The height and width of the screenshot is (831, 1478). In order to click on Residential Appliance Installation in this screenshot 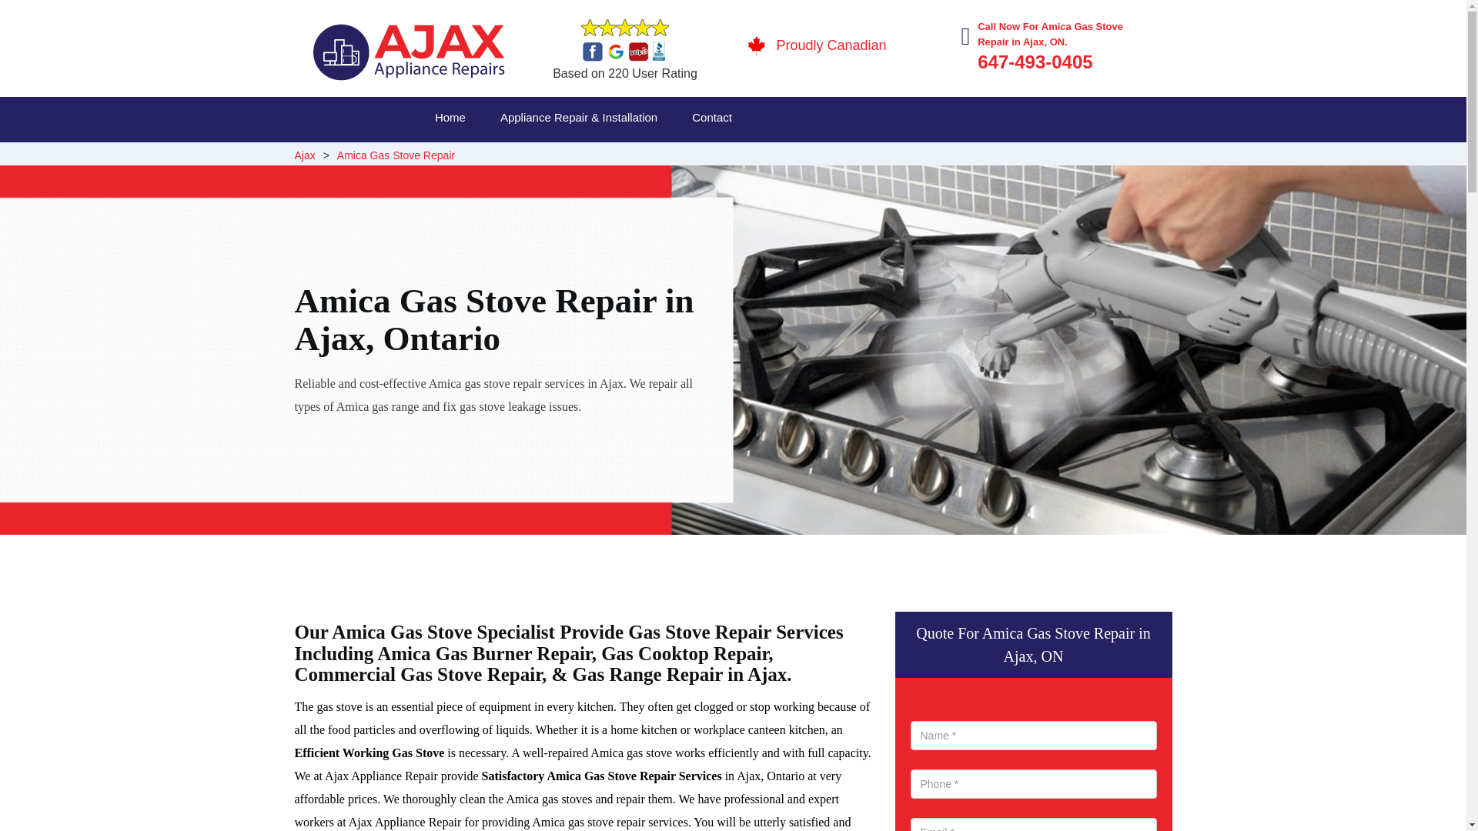, I will do `click(1006, 157)`.